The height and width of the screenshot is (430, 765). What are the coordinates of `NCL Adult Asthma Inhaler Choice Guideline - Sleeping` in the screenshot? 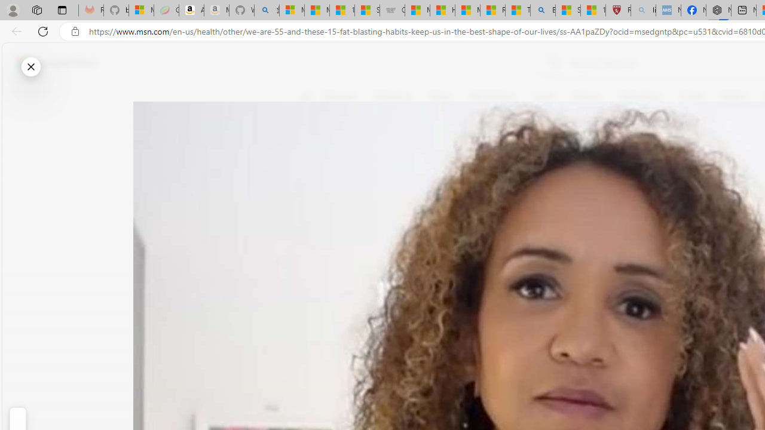 It's located at (668, 11).